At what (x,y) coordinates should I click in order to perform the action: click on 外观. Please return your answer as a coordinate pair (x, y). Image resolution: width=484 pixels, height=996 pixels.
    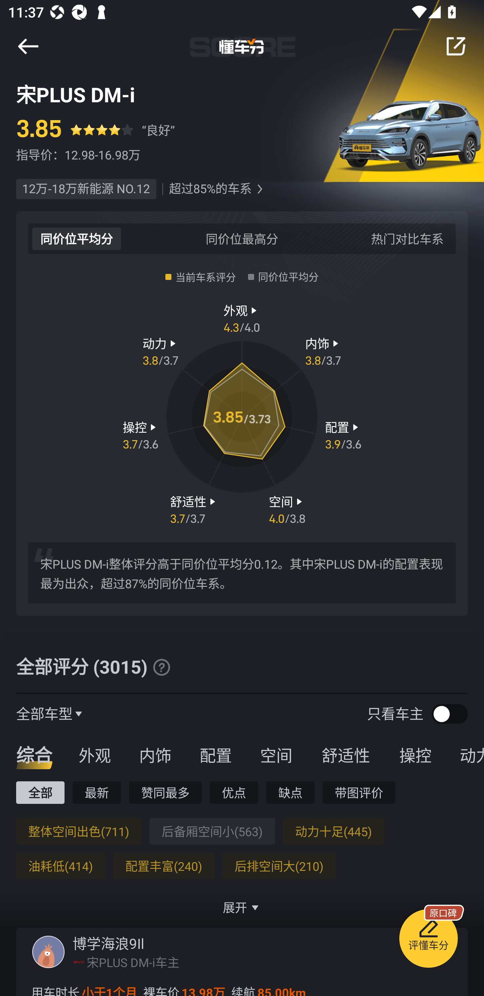
    Looking at the image, I should click on (94, 755).